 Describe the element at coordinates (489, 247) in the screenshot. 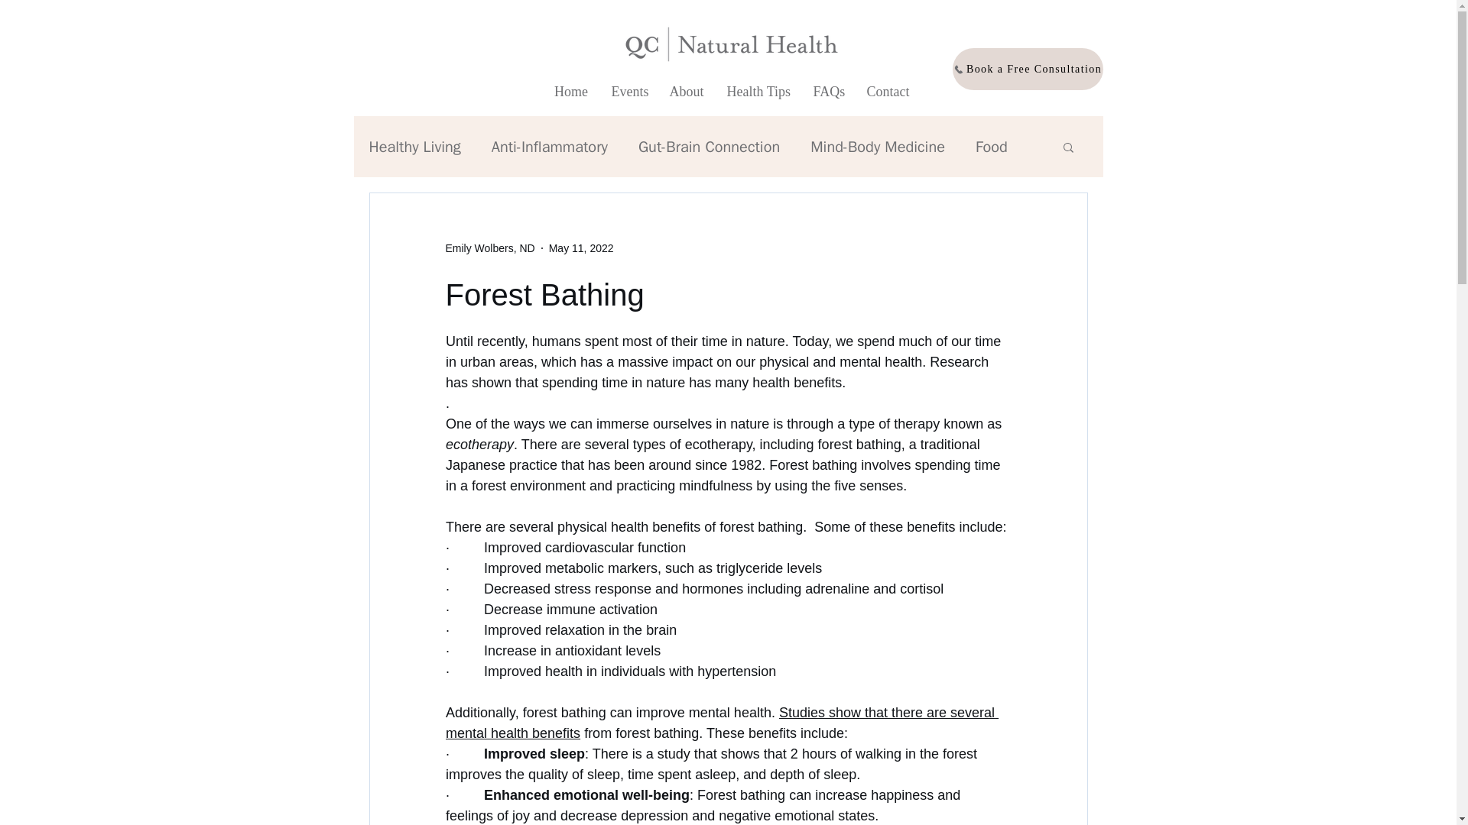

I see `Emily Wolbers, ND` at that location.